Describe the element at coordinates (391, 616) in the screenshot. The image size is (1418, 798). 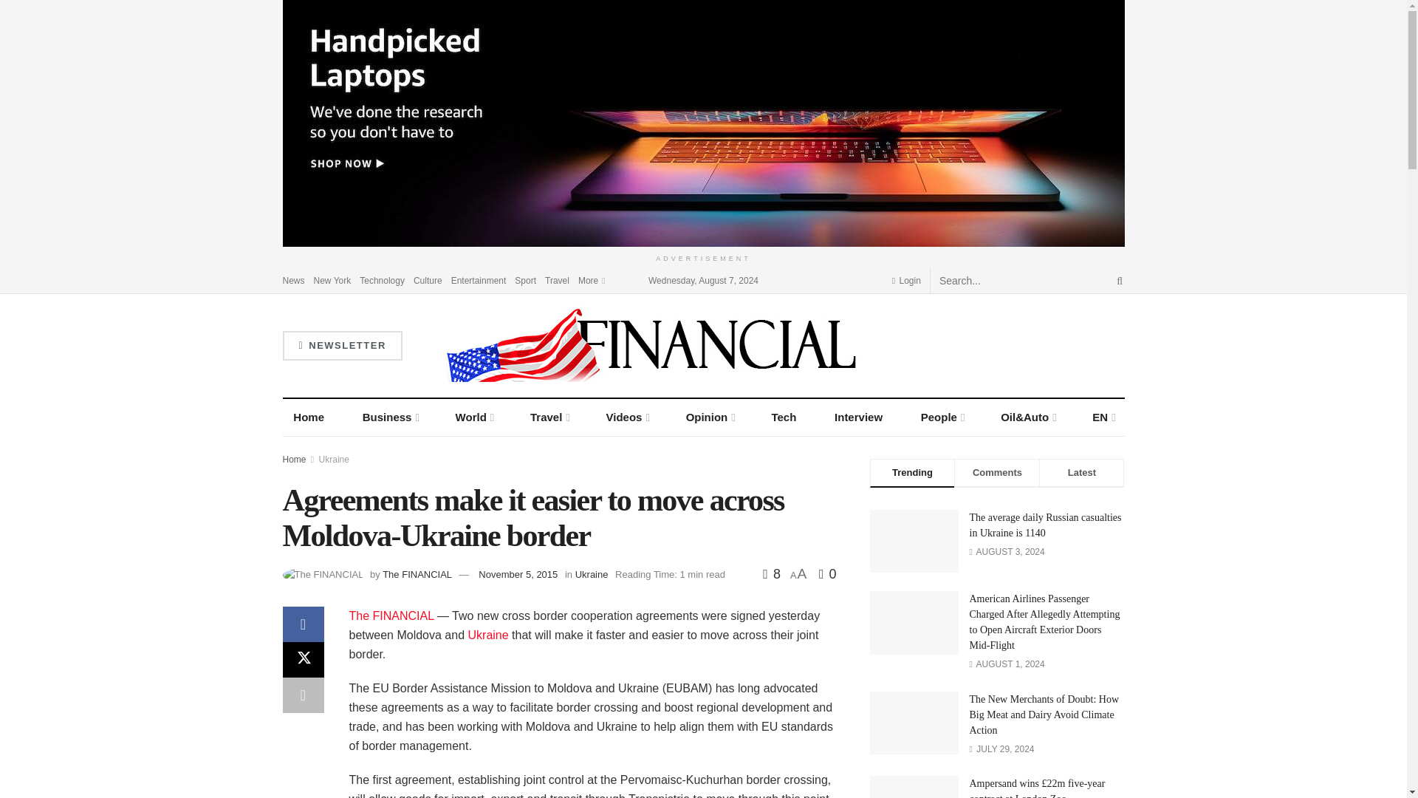
I see `The FINANCIAL` at that location.